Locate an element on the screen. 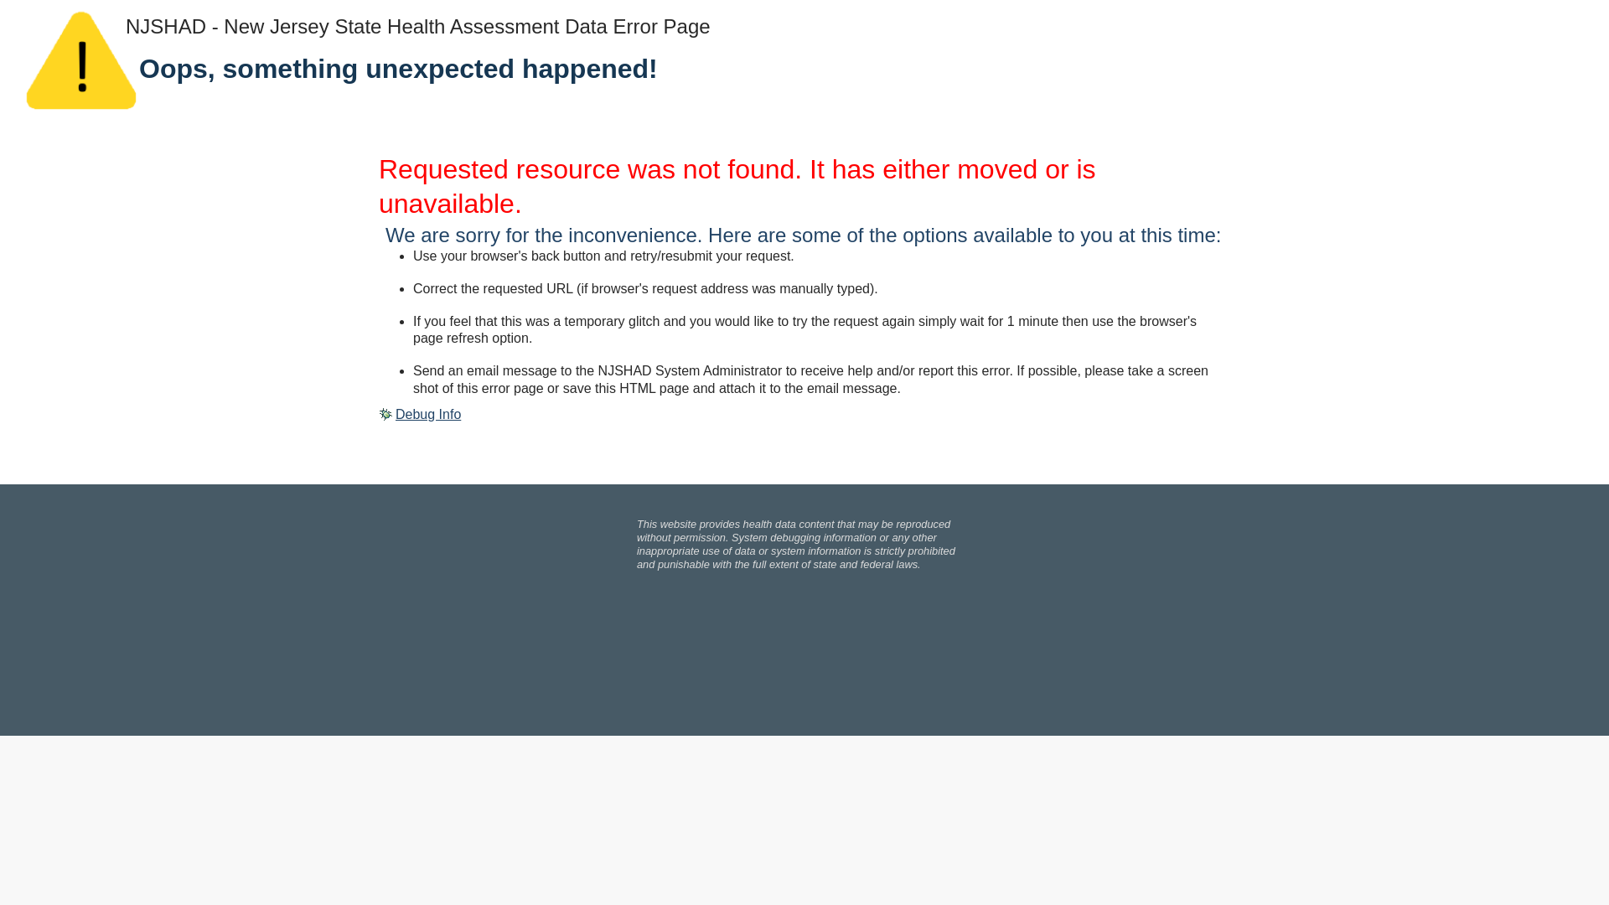 This screenshot has height=905, width=1609. HTTP Status Code: 500 is located at coordinates (804, 187).